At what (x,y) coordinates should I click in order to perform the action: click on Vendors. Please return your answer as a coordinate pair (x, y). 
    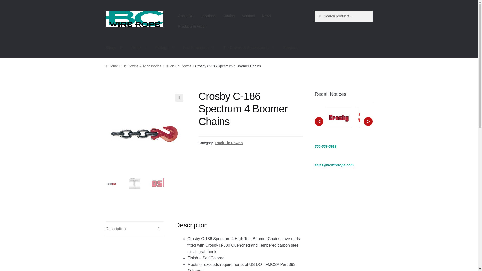
    Looking at the image, I should click on (248, 16).